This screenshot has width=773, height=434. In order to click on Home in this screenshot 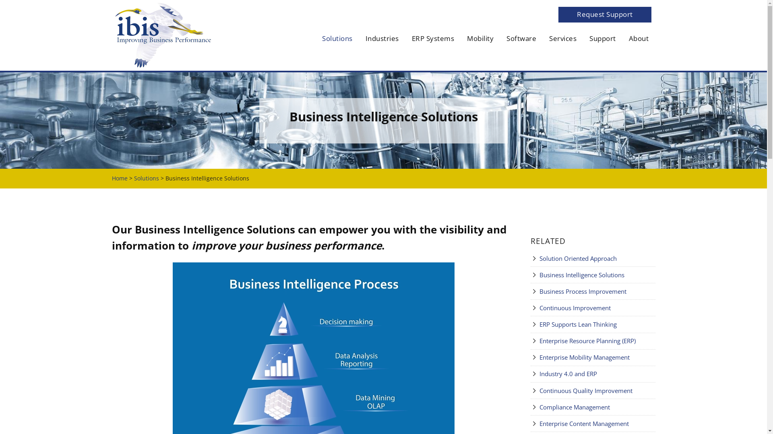, I will do `click(120, 178)`.